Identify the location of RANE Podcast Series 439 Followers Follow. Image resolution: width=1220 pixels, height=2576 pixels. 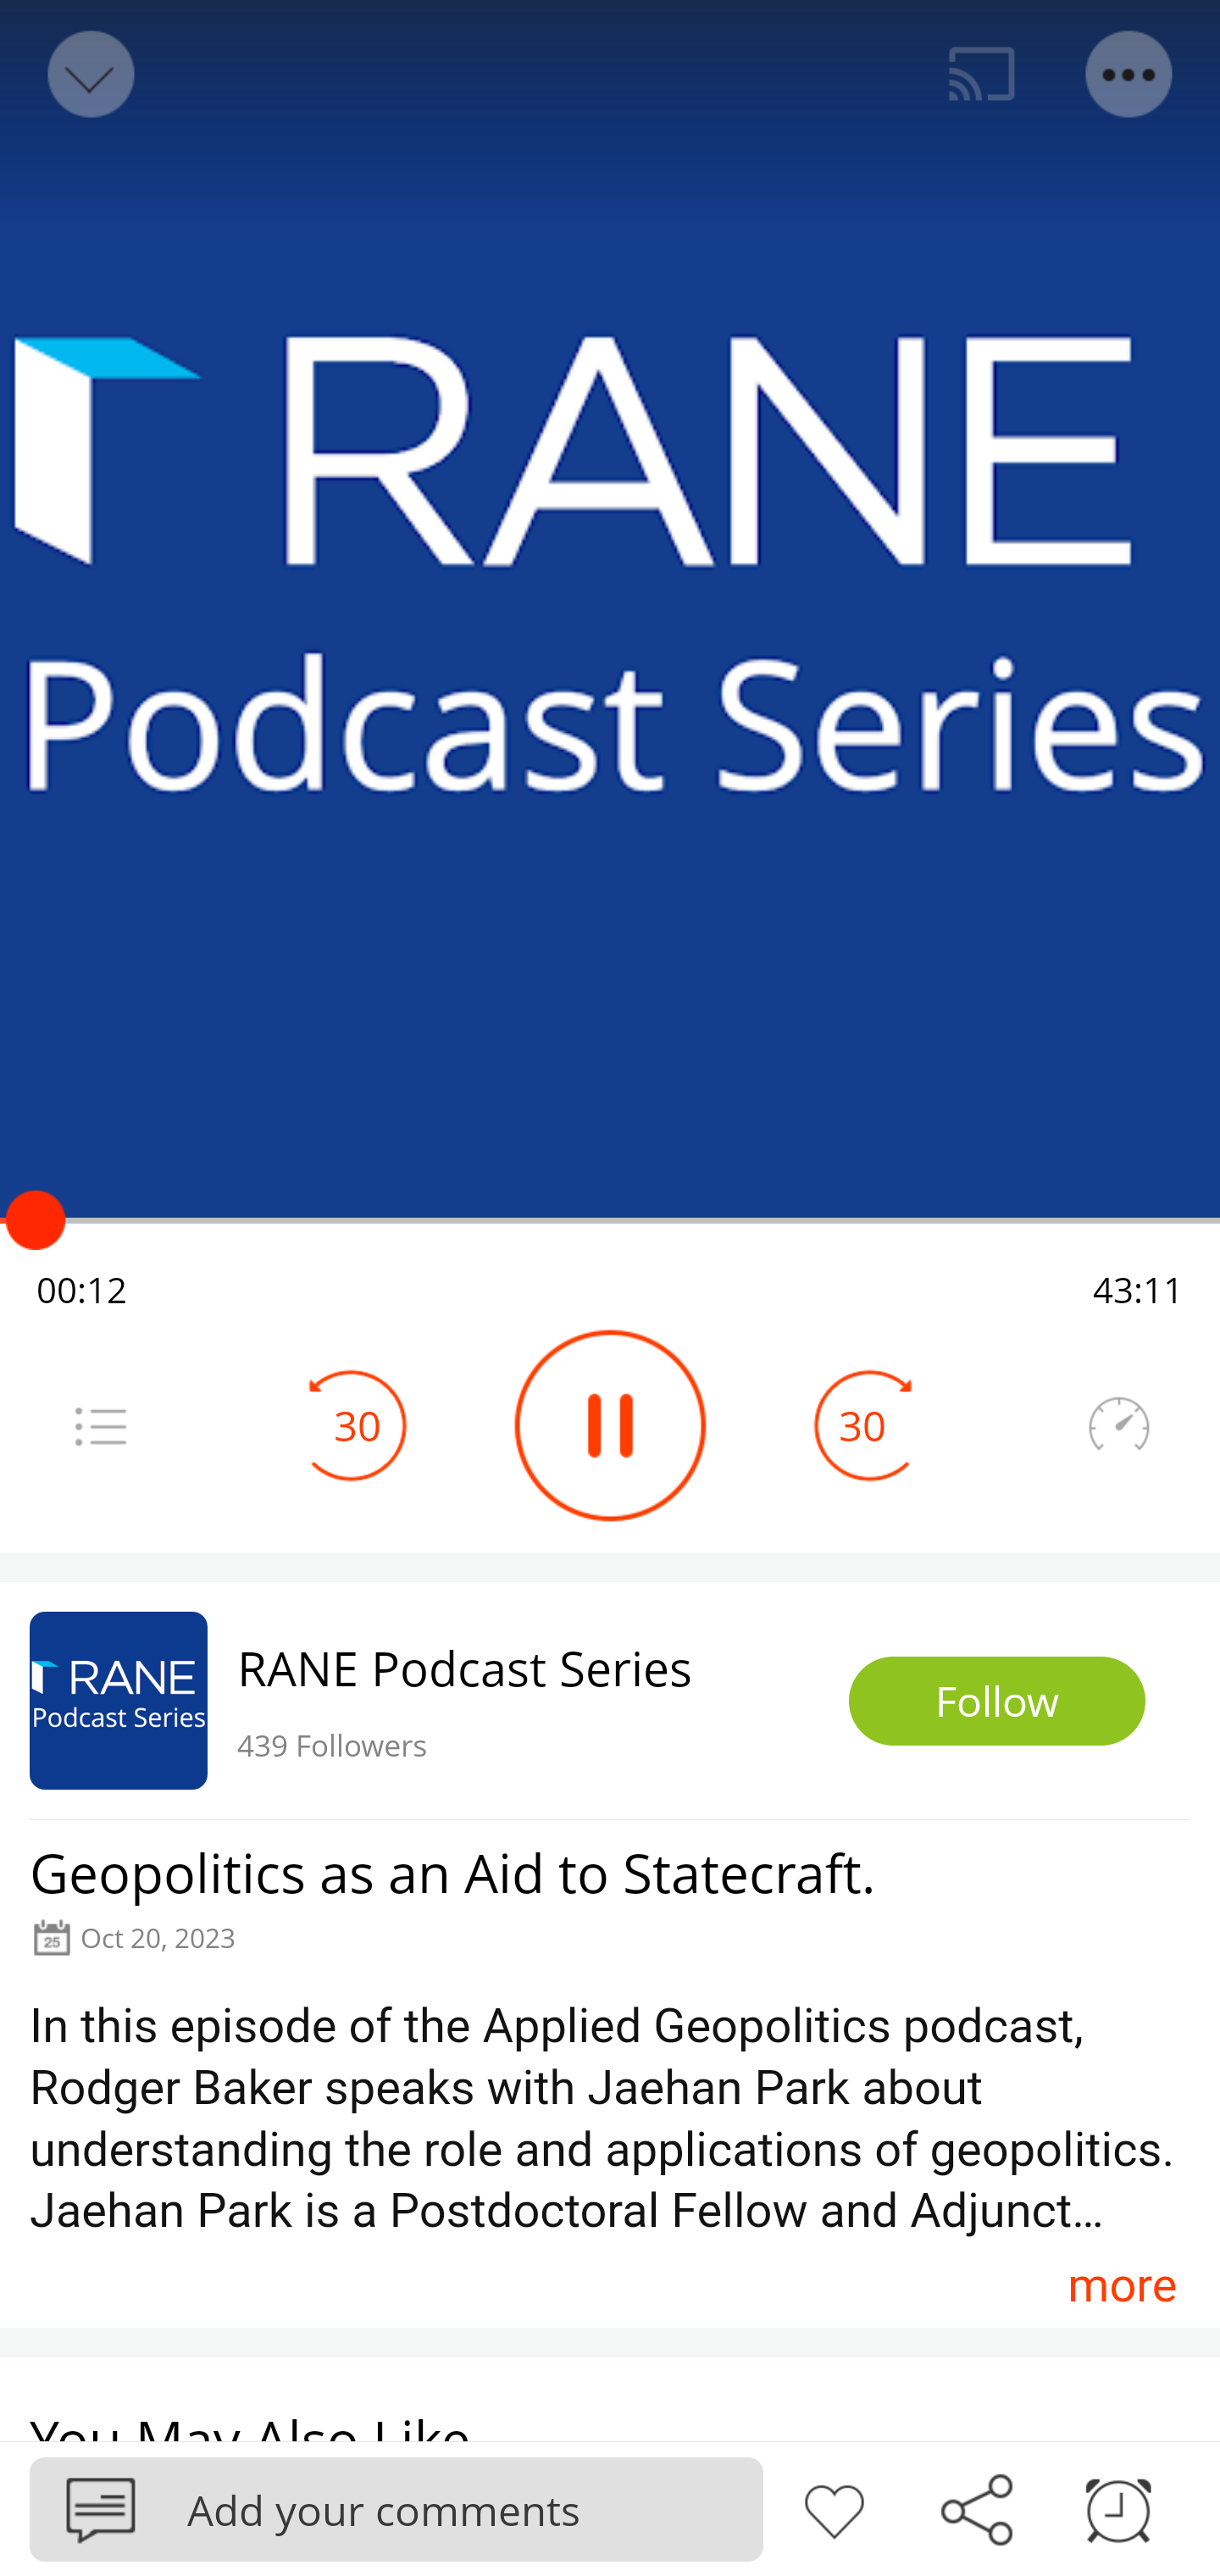
(610, 1700).